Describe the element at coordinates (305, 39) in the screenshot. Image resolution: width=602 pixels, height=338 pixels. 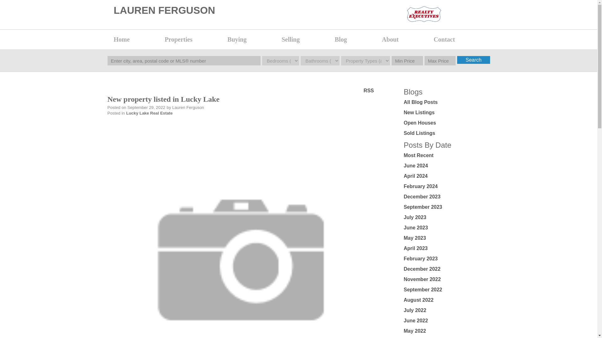
I see `Selling` at that location.